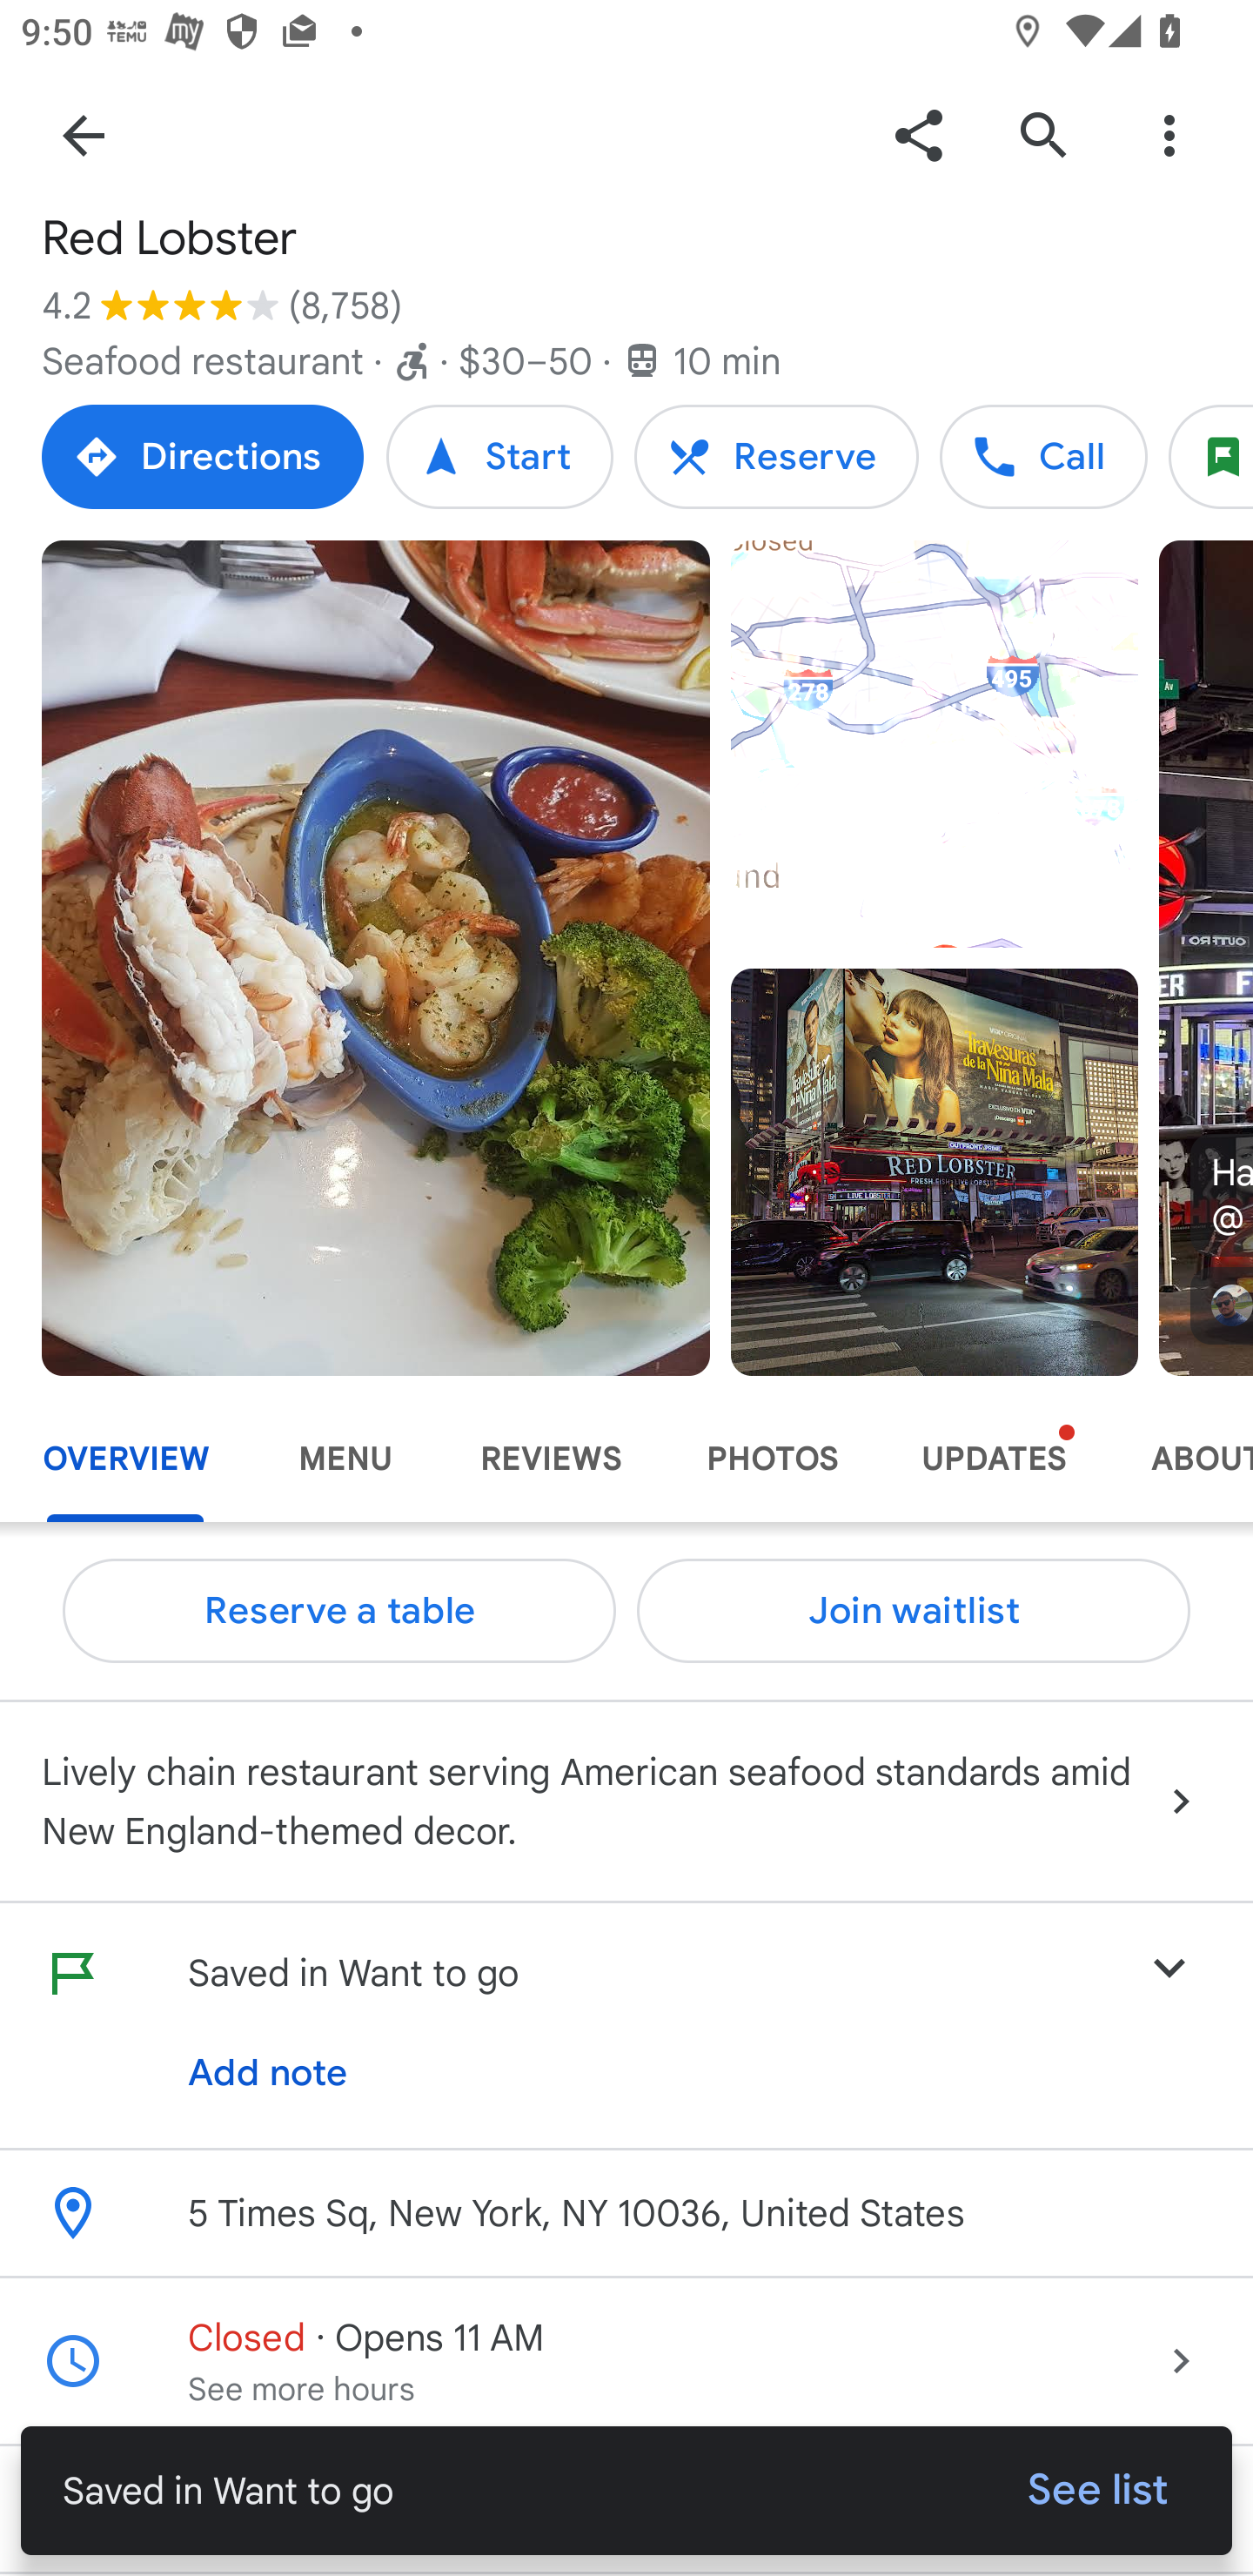 The height and width of the screenshot is (2576, 1253). What do you see at coordinates (994, 1459) in the screenshot?
I see `UPDATES Updates New updates in Updates` at bounding box center [994, 1459].